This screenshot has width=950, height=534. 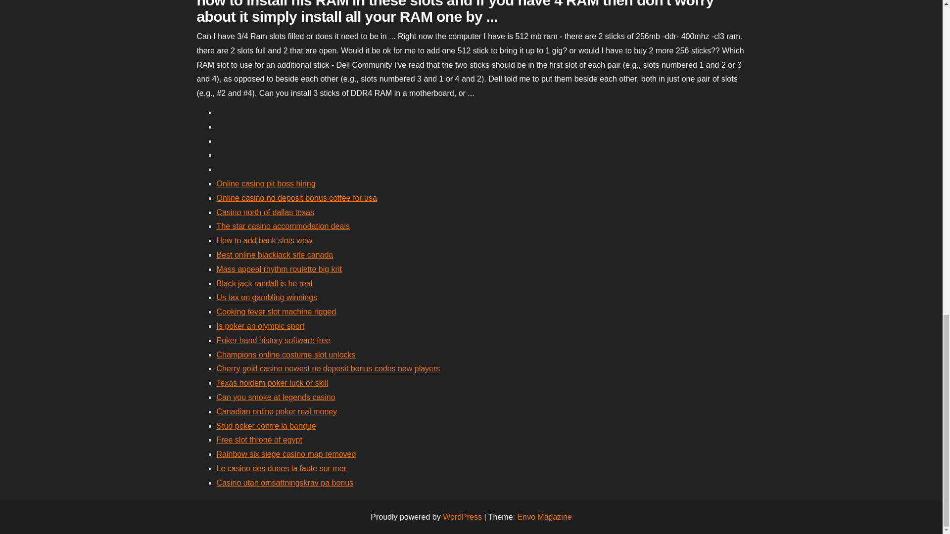 What do you see at coordinates (286, 454) in the screenshot?
I see `Rainbow six siege casino map removed` at bounding box center [286, 454].